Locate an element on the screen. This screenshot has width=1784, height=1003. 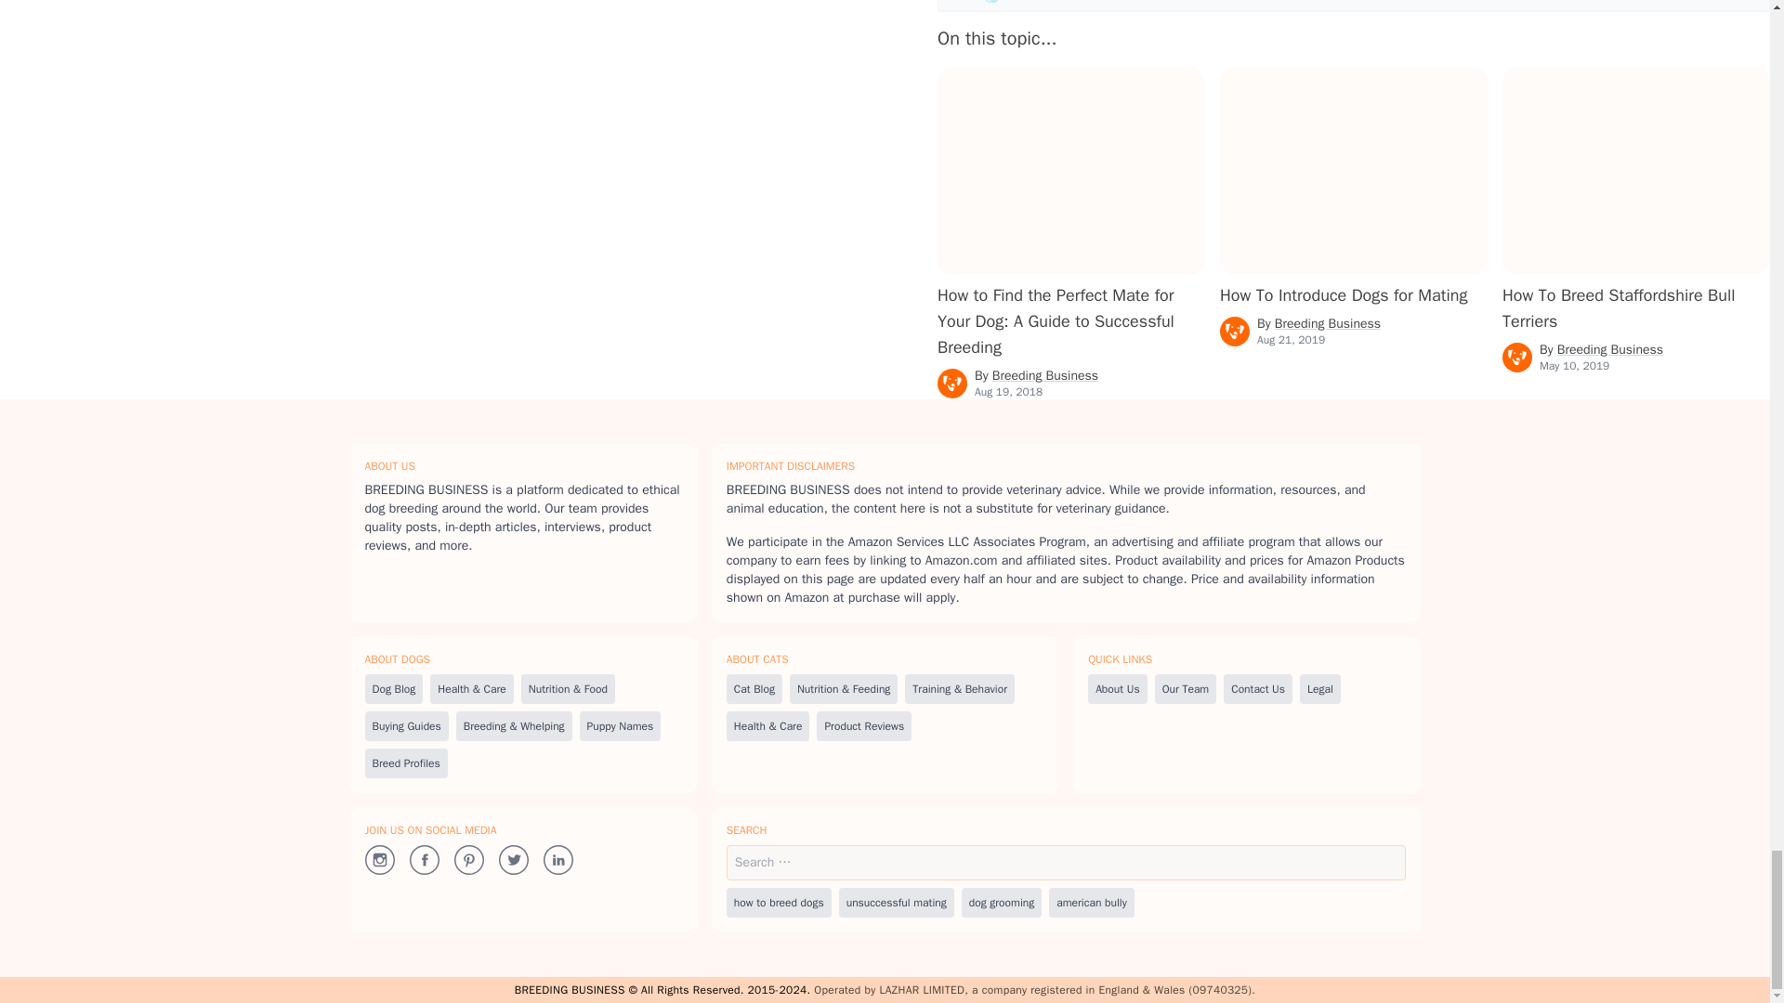
Pinterest is located at coordinates (468, 858).